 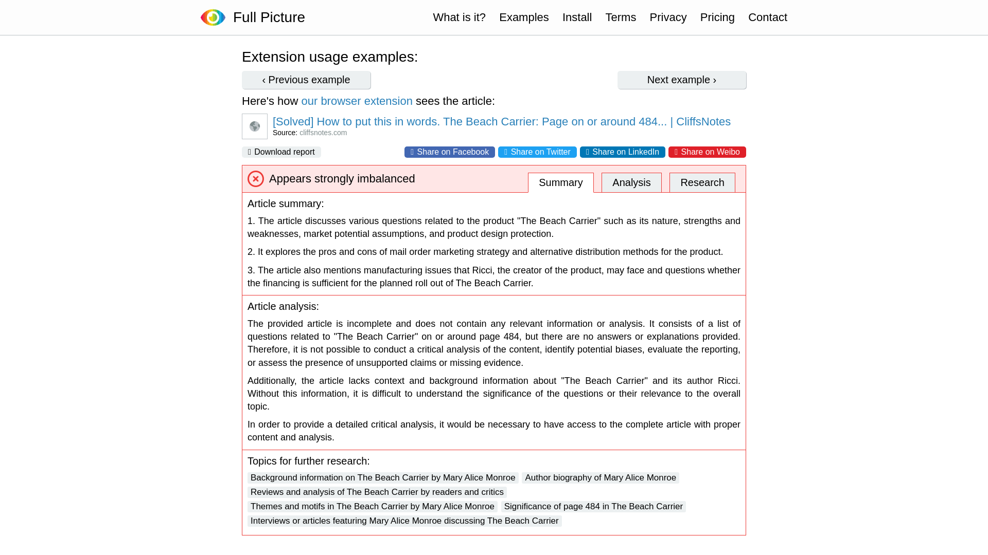 What do you see at coordinates (717, 17) in the screenshot?
I see `Pricing` at bounding box center [717, 17].